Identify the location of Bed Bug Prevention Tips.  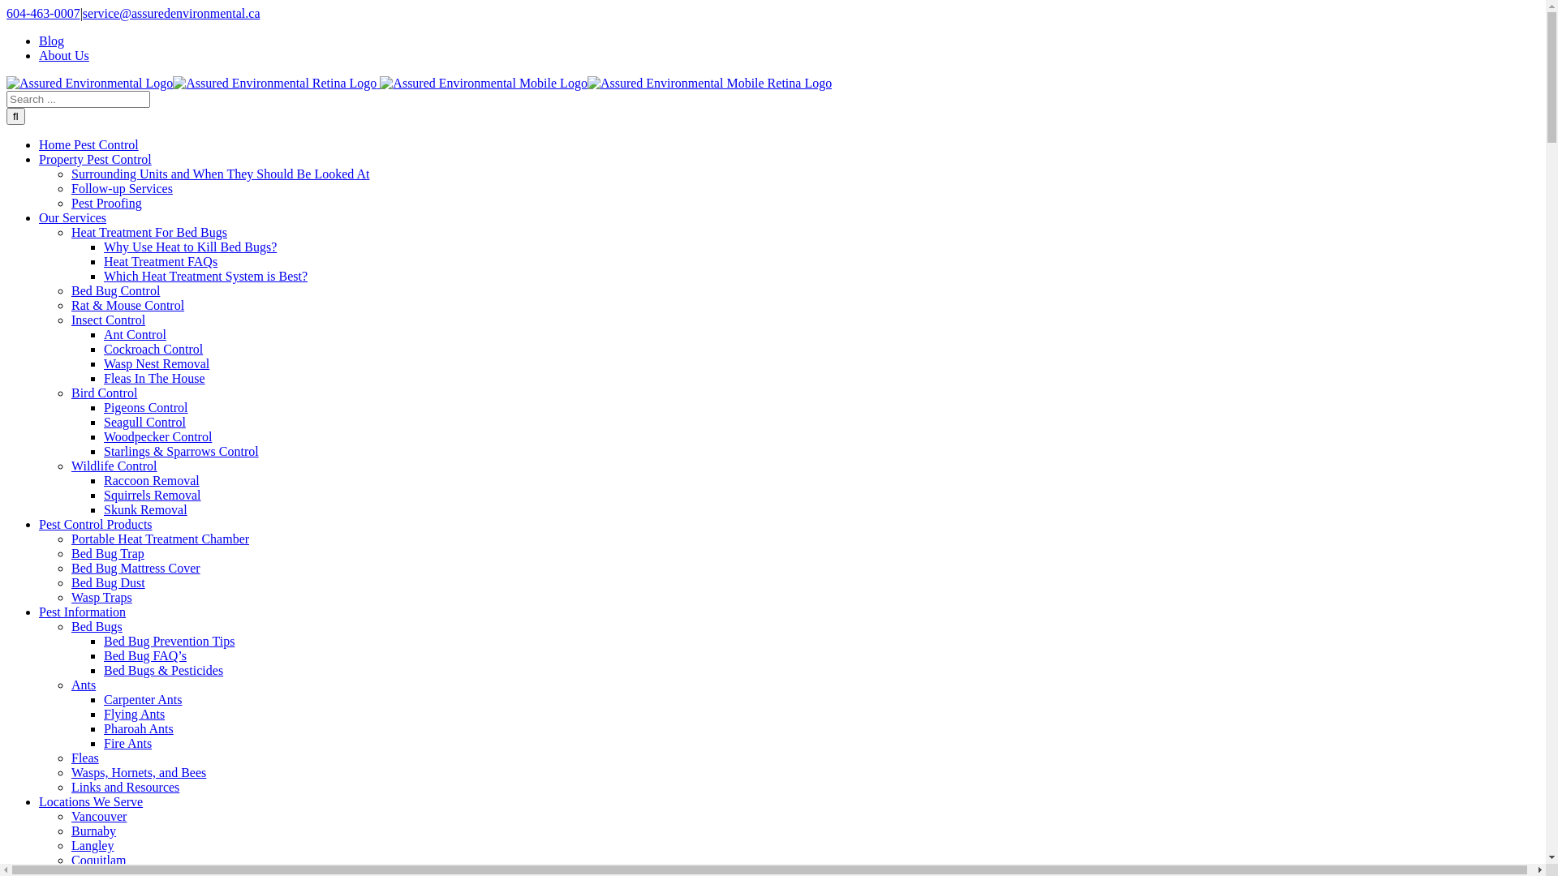
(169, 641).